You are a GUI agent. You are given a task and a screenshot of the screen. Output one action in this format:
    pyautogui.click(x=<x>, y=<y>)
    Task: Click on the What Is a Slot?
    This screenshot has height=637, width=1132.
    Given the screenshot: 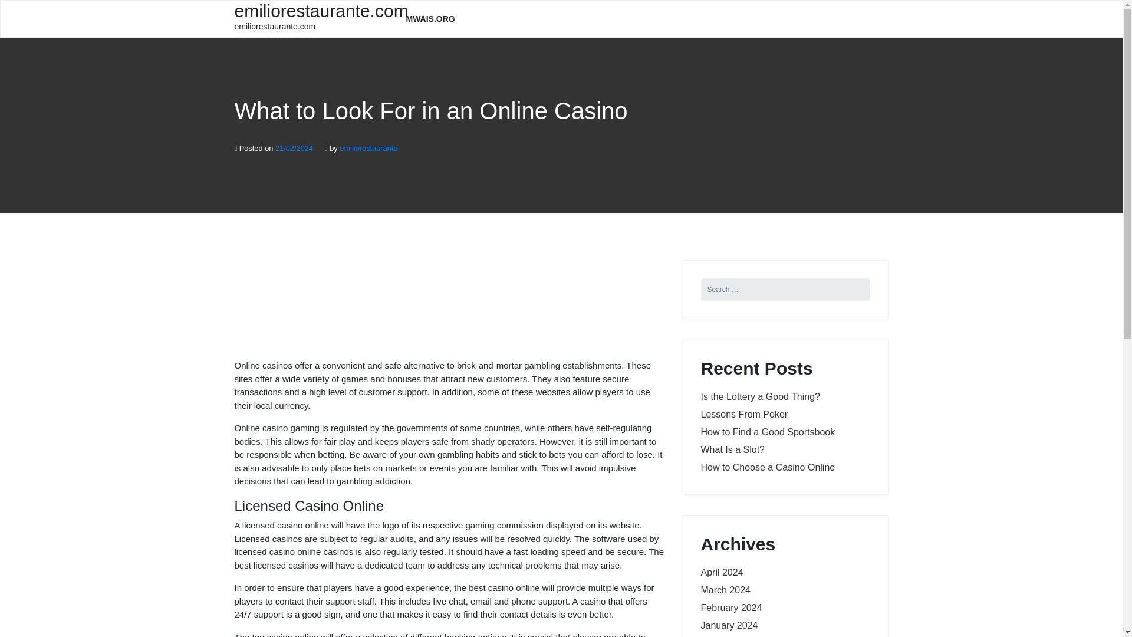 What is the action you would take?
    pyautogui.click(x=311, y=18)
    